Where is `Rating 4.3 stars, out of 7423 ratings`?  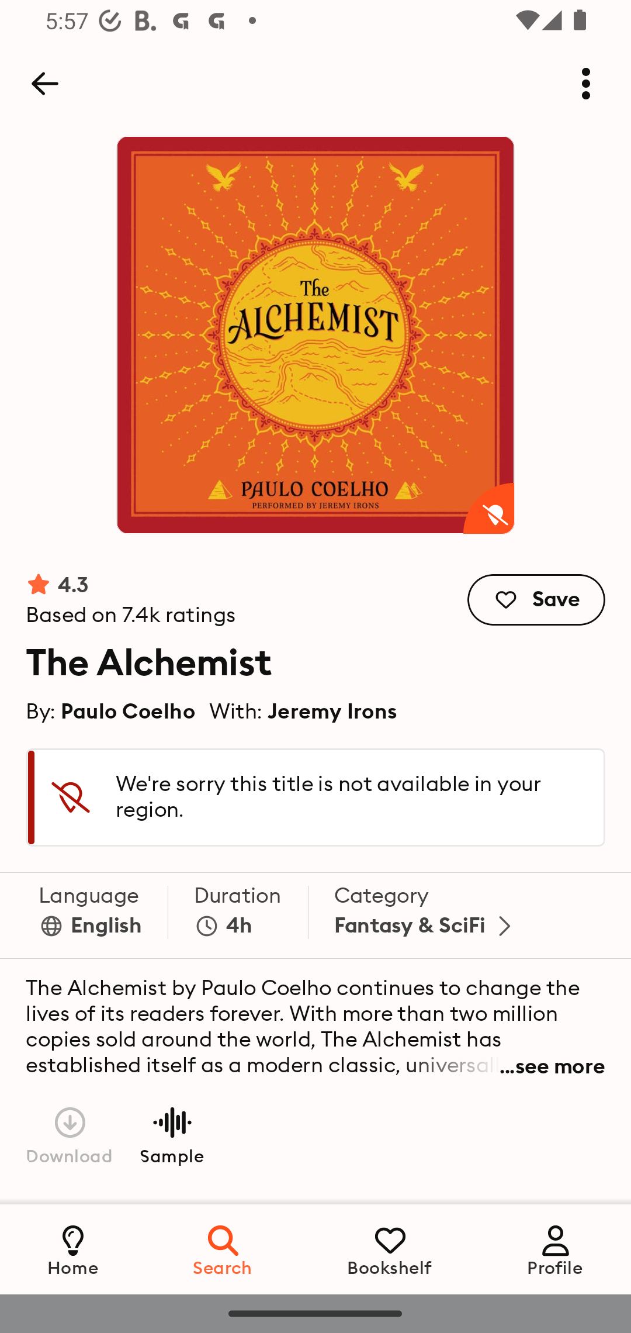 Rating 4.3 stars, out of 7423 ratings is located at coordinates (131, 600).